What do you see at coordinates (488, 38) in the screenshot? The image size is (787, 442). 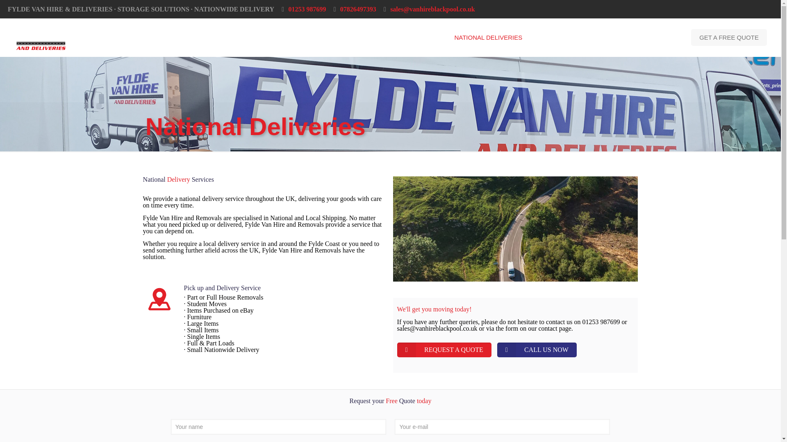 I see `NATIONAL DELIVERIES` at bounding box center [488, 38].